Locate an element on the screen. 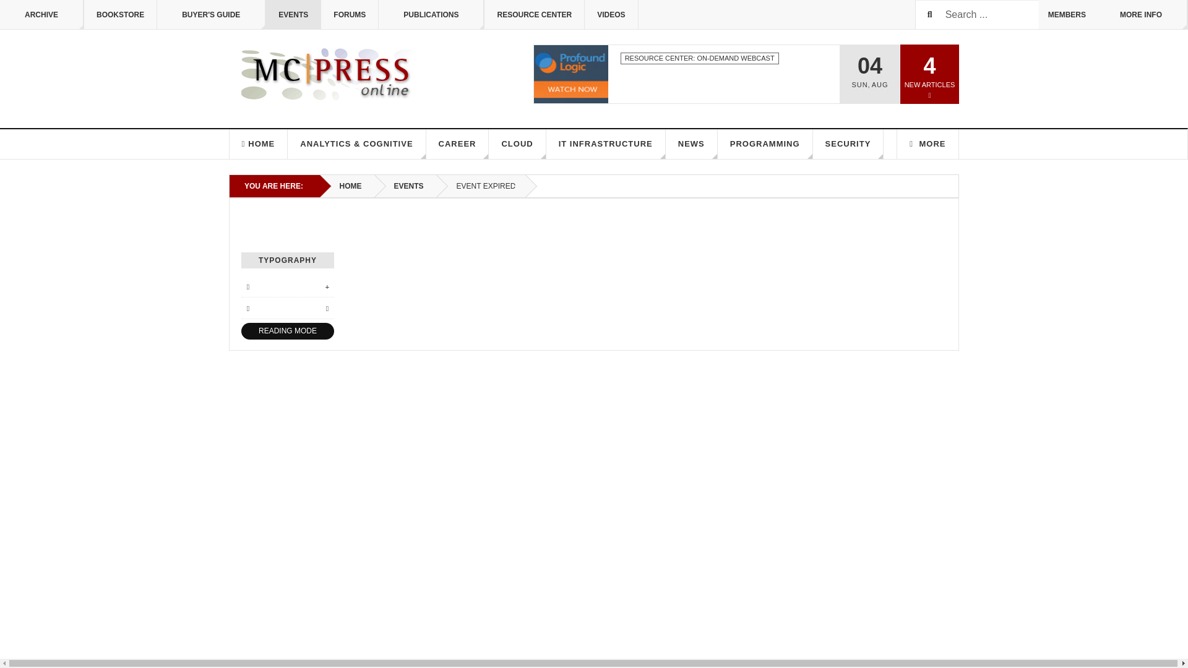 This screenshot has height=668, width=1188. BOOKSTORE is located at coordinates (120, 15).